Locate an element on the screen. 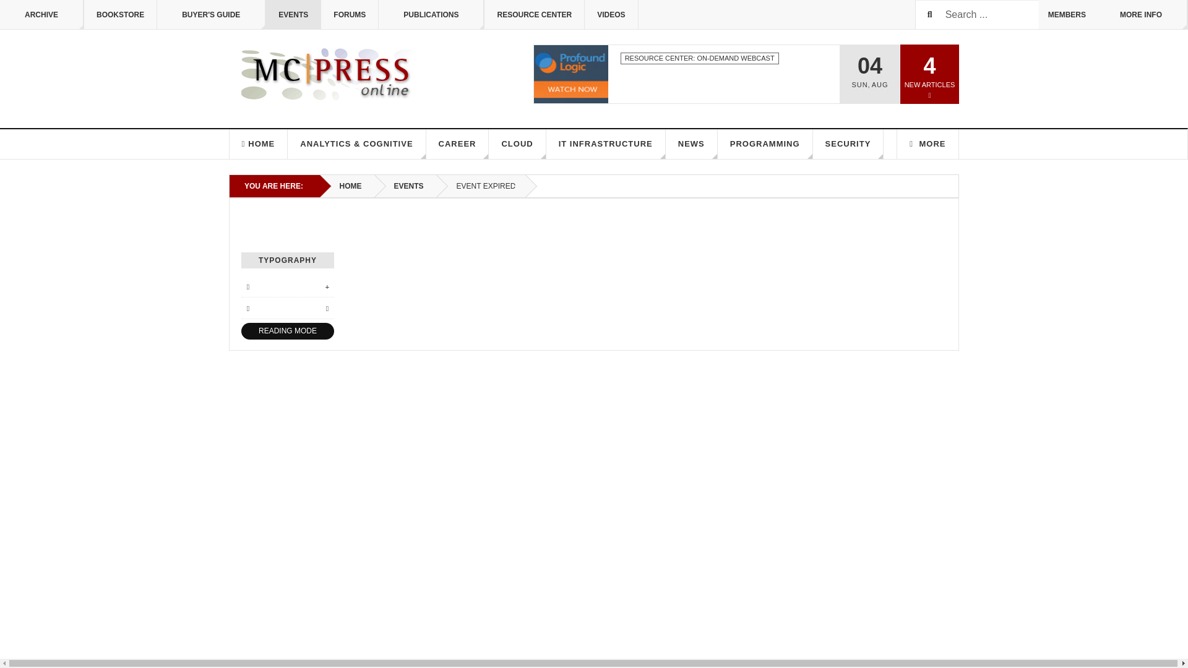 This screenshot has height=668, width=1188. BOOKSTORE is located at coordinates (120, 15).